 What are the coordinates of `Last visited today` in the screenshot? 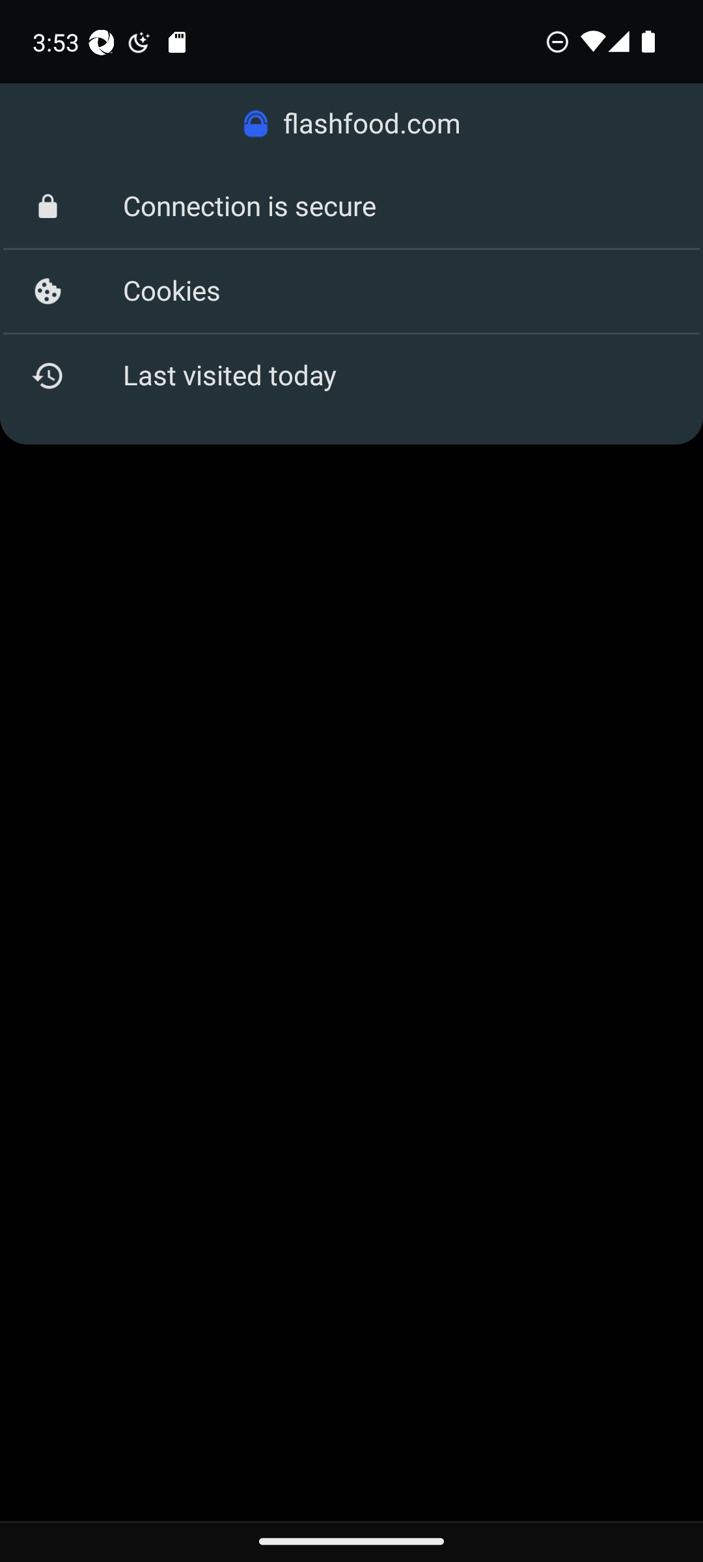 It's located at (351, 375).